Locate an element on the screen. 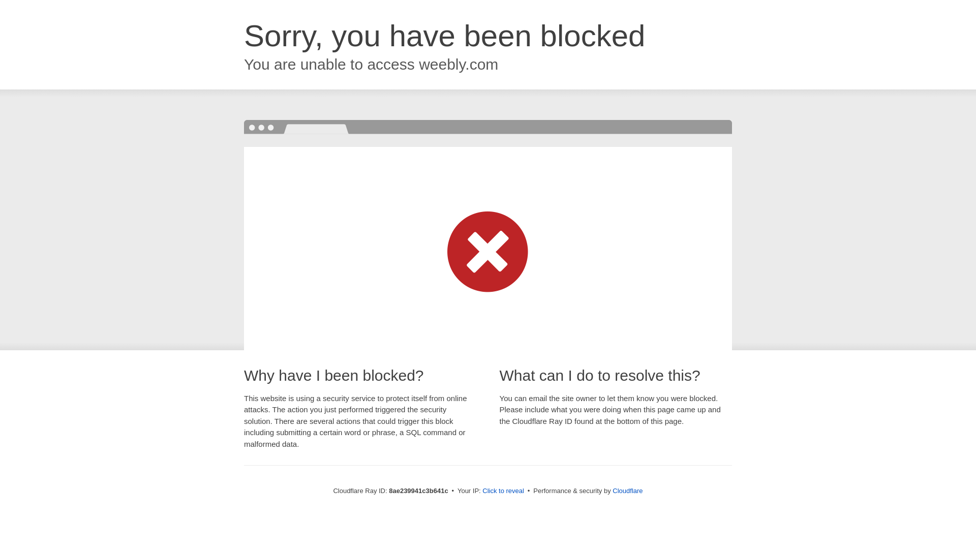  Cloudflare is located at coordinates (627, 491).